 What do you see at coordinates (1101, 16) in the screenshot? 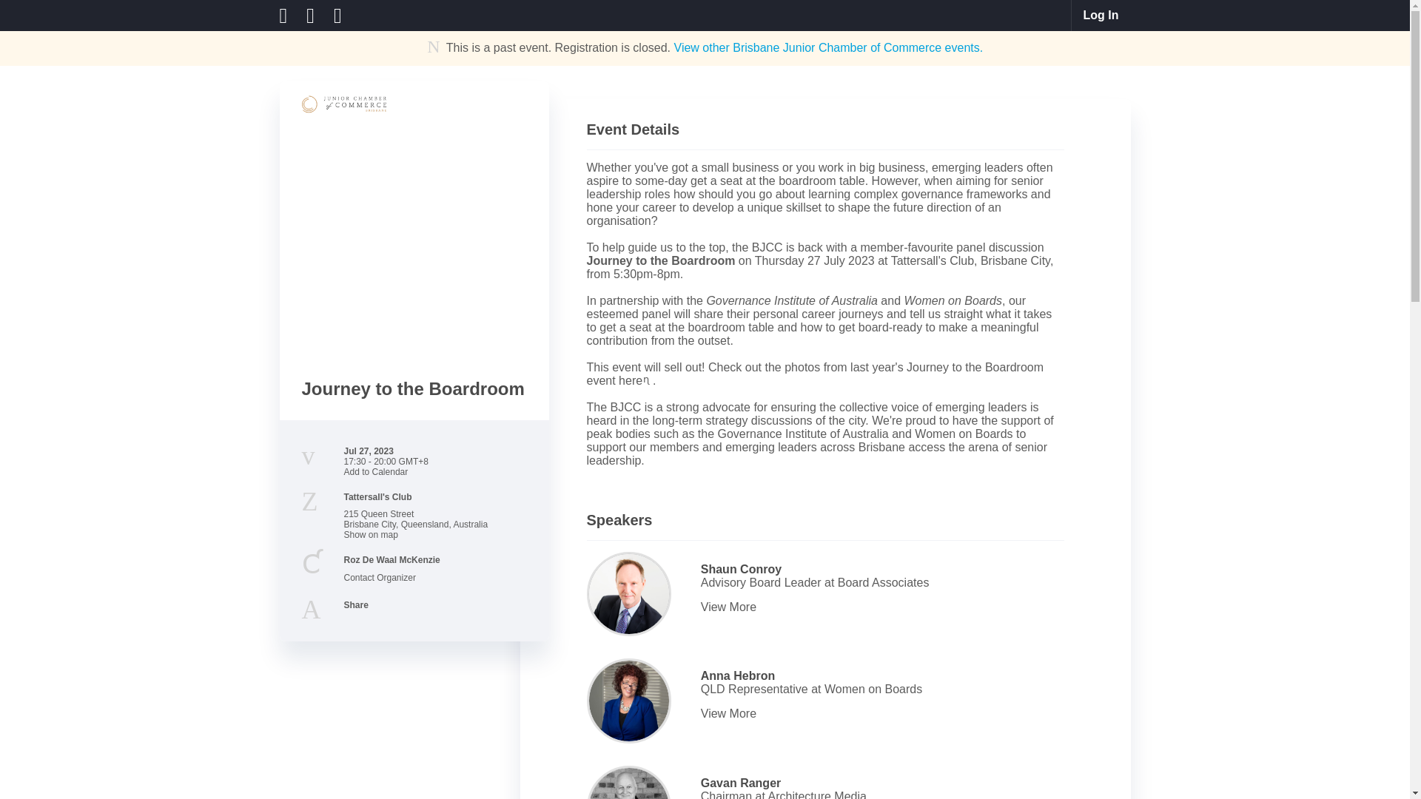
I see `Log In` at bounding box center [1101, 16].